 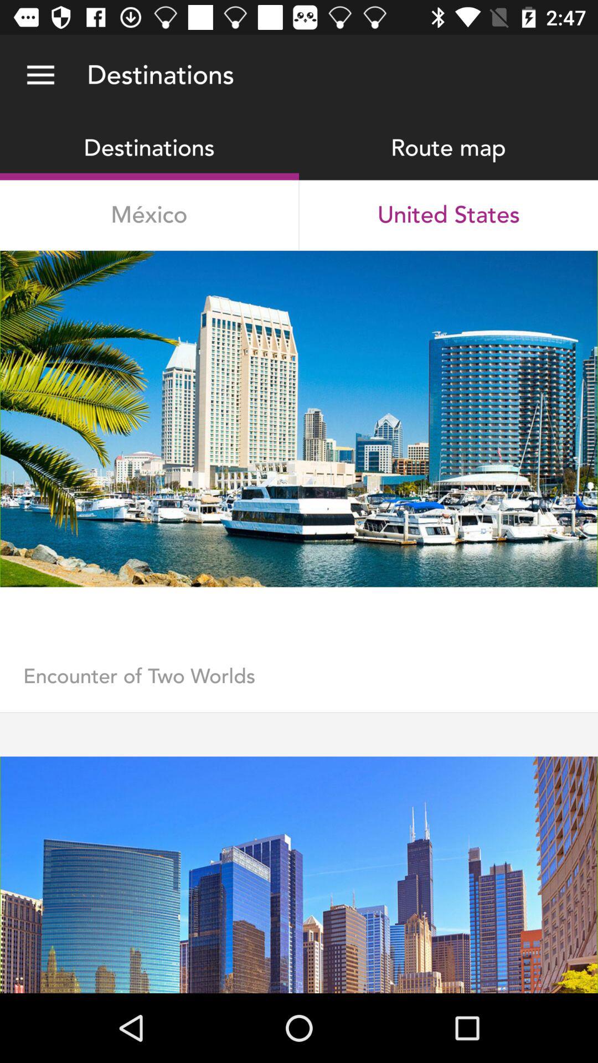 What do you see at coordinates (448, 215) in the screenshot?
I see `tap united states icon` at bounding box center [448, 215].